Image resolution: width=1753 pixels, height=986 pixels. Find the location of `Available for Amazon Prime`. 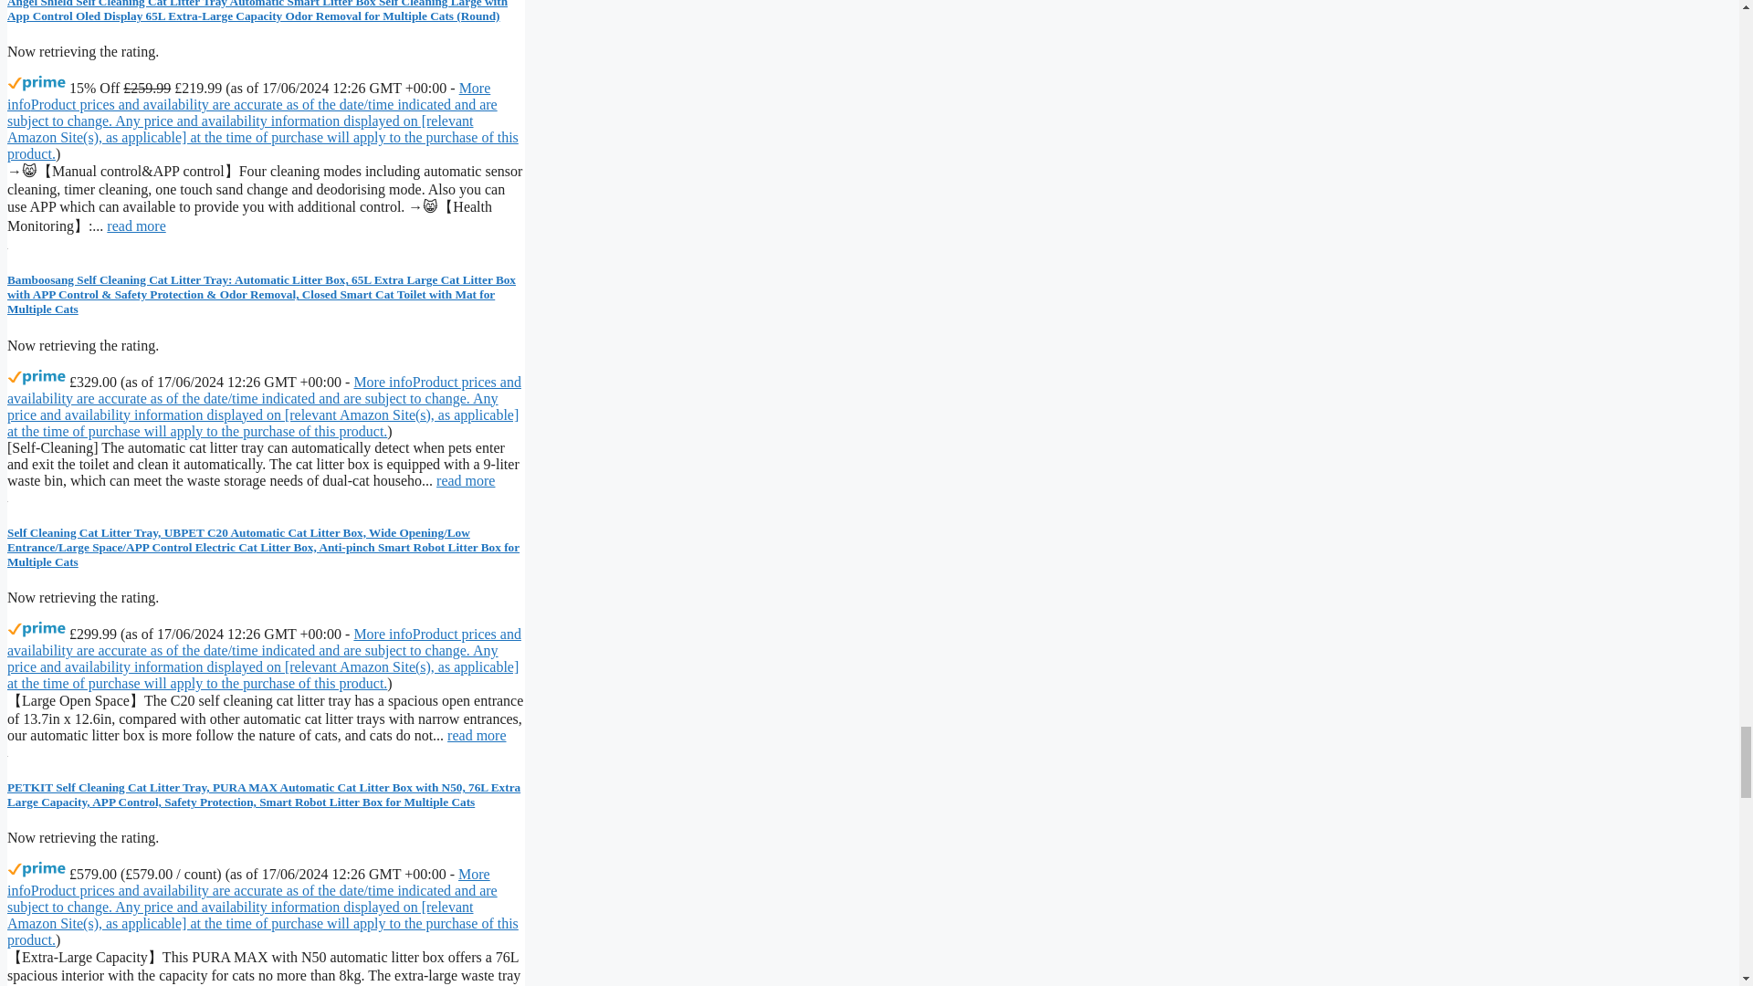

Available for Amazon Prime is located at coordinates (37, 630).